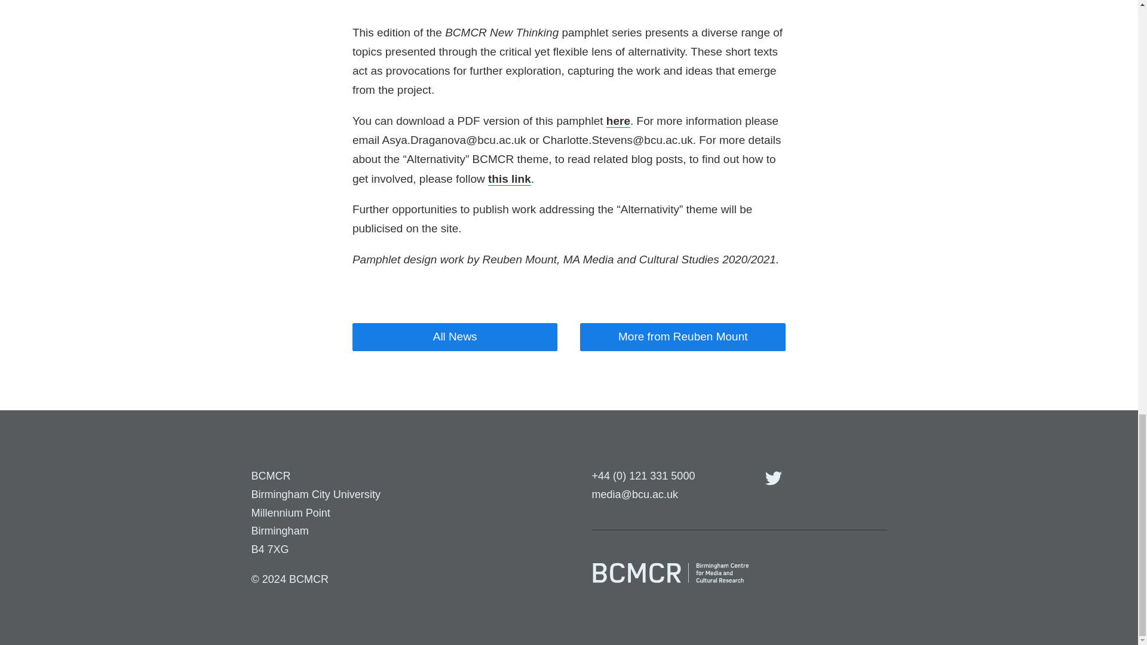 Image resolution: width=1147 pixels, height=645 pixels. I want to click on More from Reuben Mount, so click(683, 337).